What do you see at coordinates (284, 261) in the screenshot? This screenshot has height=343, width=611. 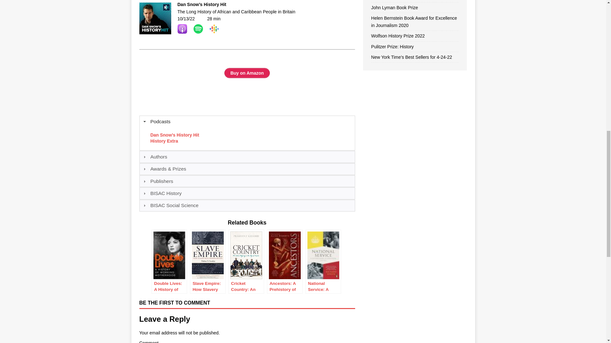 I see `Ancestors: A Prehistory of Britain in Seven Burials` at bounding box center [284, 261].